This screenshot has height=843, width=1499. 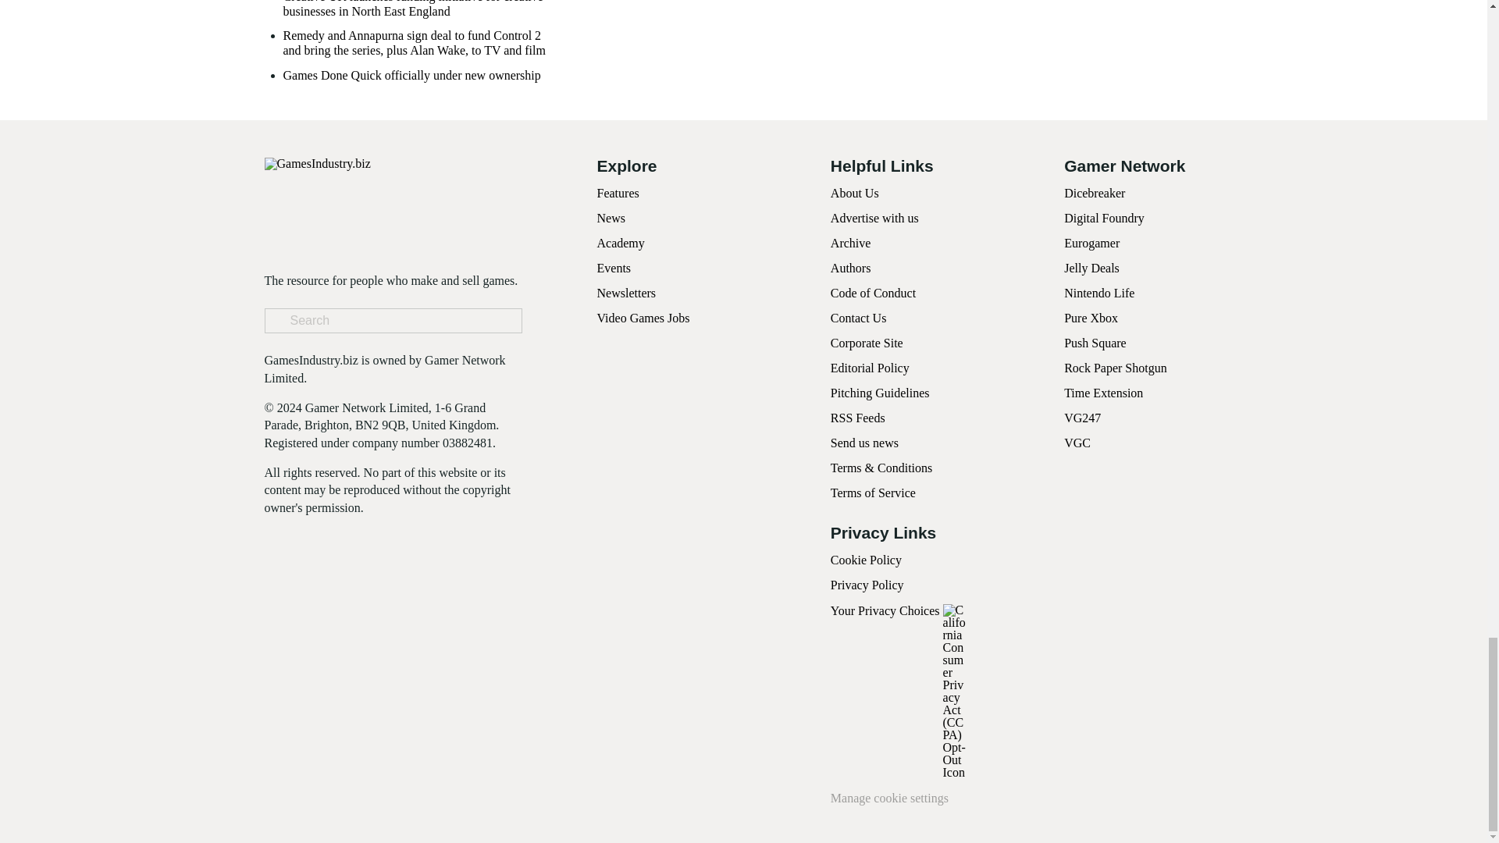 I want to click on About Us, so click(x=854, y=192).